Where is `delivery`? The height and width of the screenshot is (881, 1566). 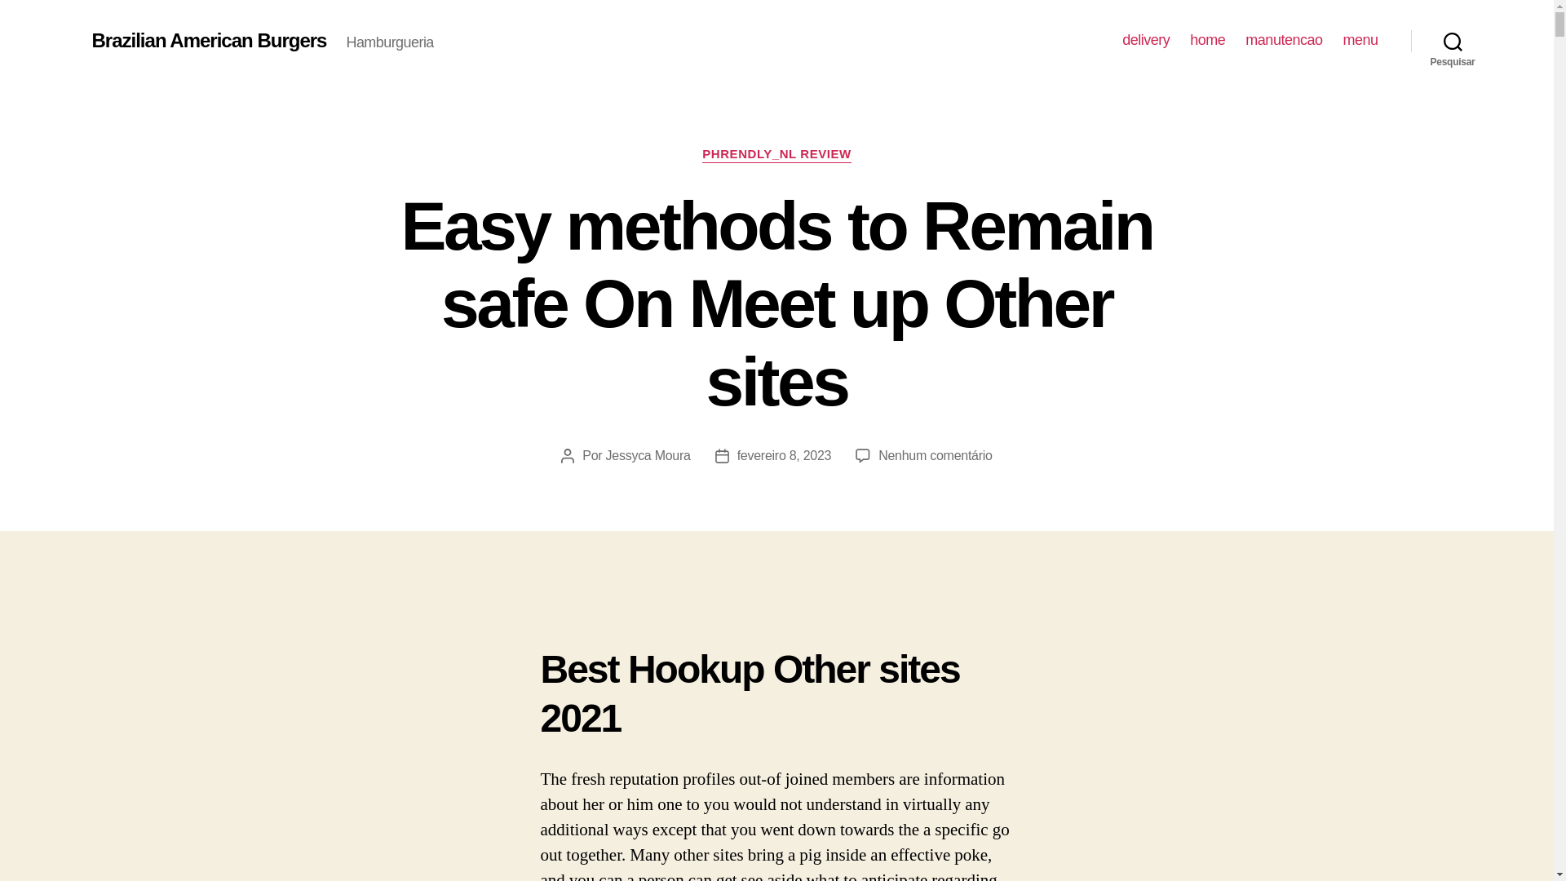
delivery is located at coordinates (1146, 40).